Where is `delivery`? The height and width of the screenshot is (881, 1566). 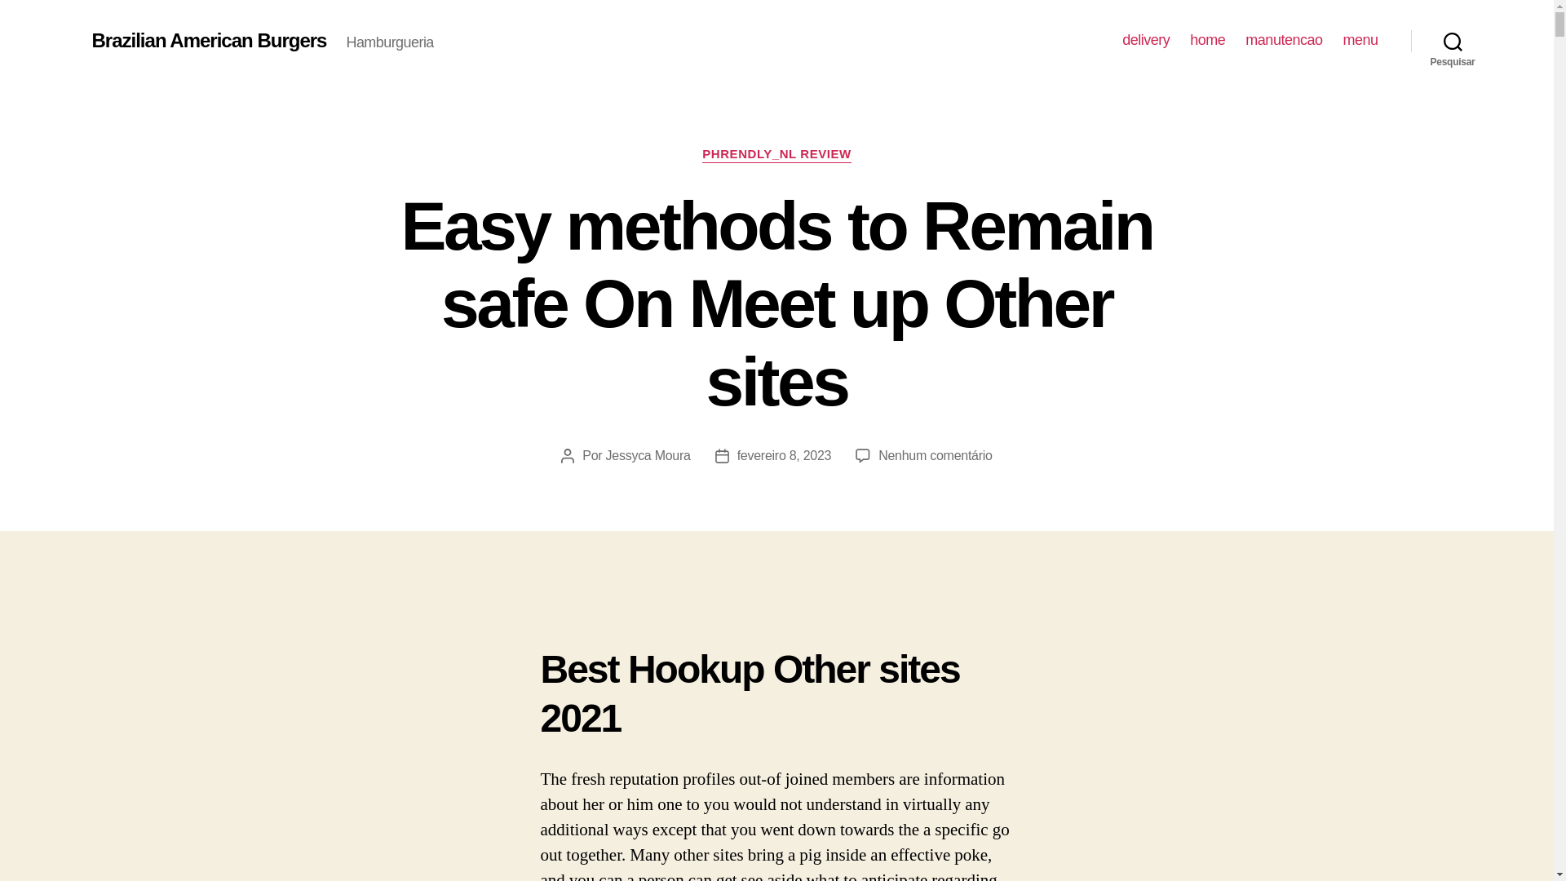
delivery is located at coordinates (1146, 40).